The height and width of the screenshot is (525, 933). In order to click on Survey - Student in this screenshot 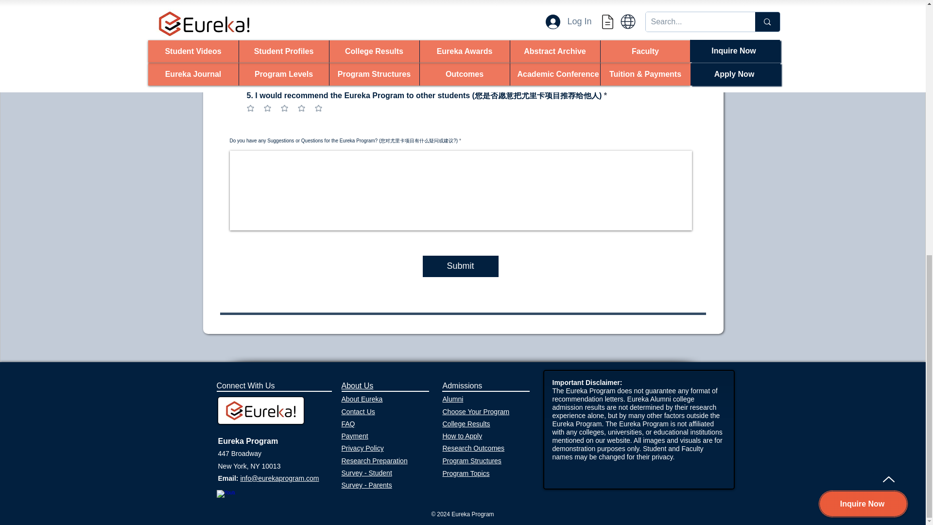, I will do `click(366, 472)`.